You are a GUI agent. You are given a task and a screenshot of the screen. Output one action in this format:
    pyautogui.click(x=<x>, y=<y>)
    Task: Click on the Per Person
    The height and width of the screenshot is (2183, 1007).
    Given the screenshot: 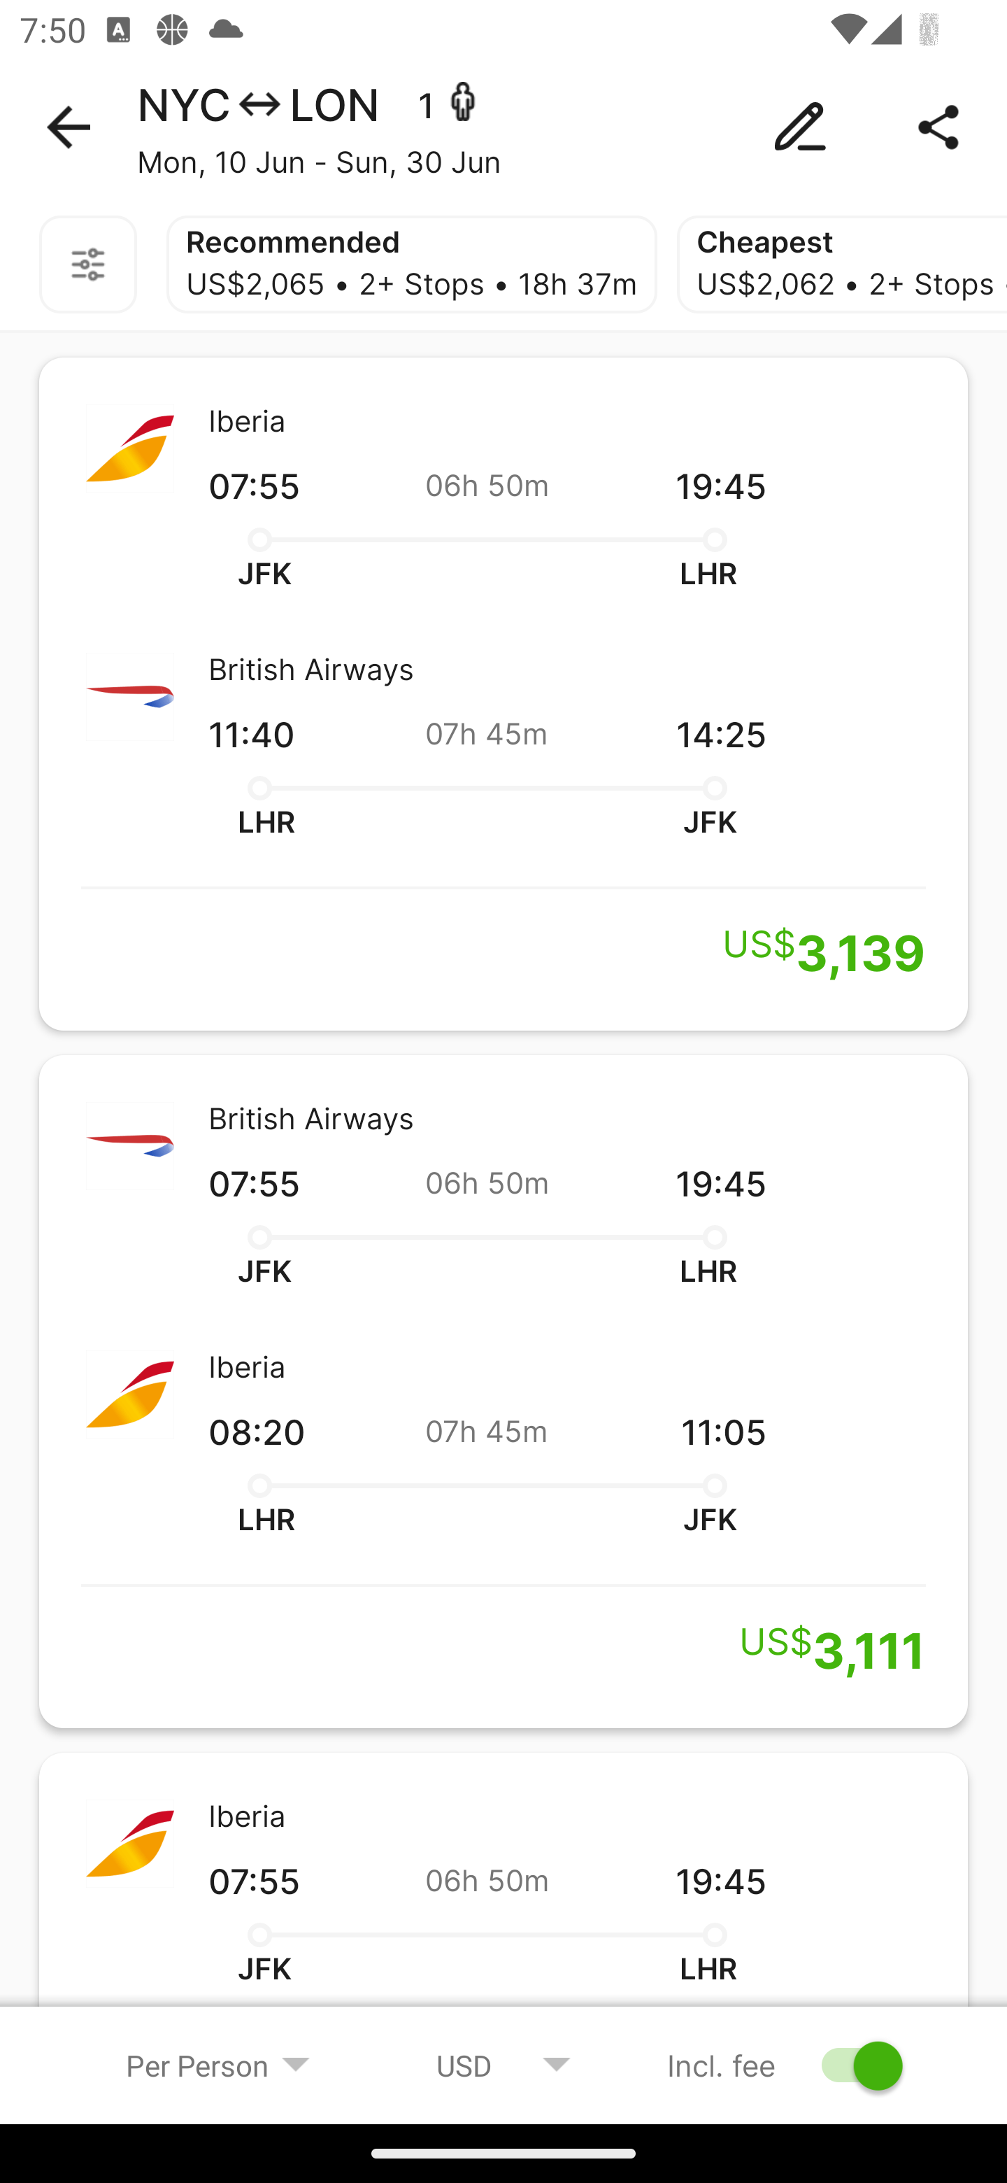 What is the action you would take?
    pyautogui.click(x=218, y=2065)
    